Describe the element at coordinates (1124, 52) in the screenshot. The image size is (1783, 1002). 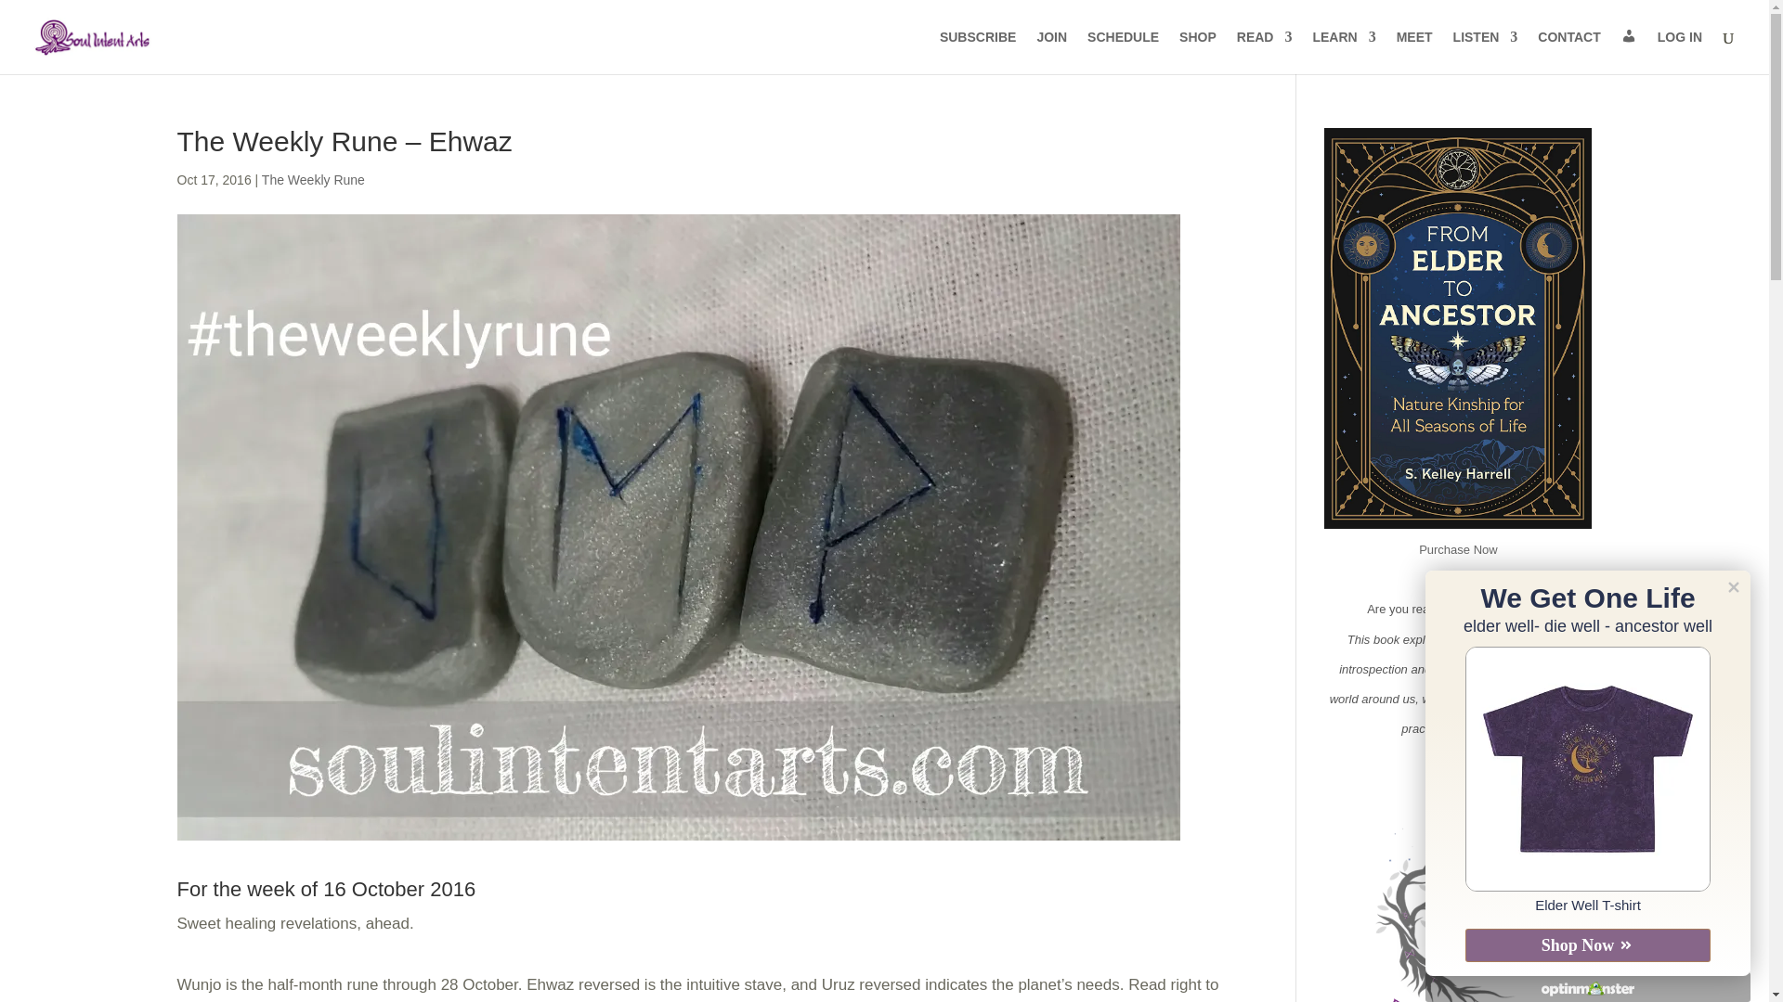
I see `SCHEDULE` at that location.